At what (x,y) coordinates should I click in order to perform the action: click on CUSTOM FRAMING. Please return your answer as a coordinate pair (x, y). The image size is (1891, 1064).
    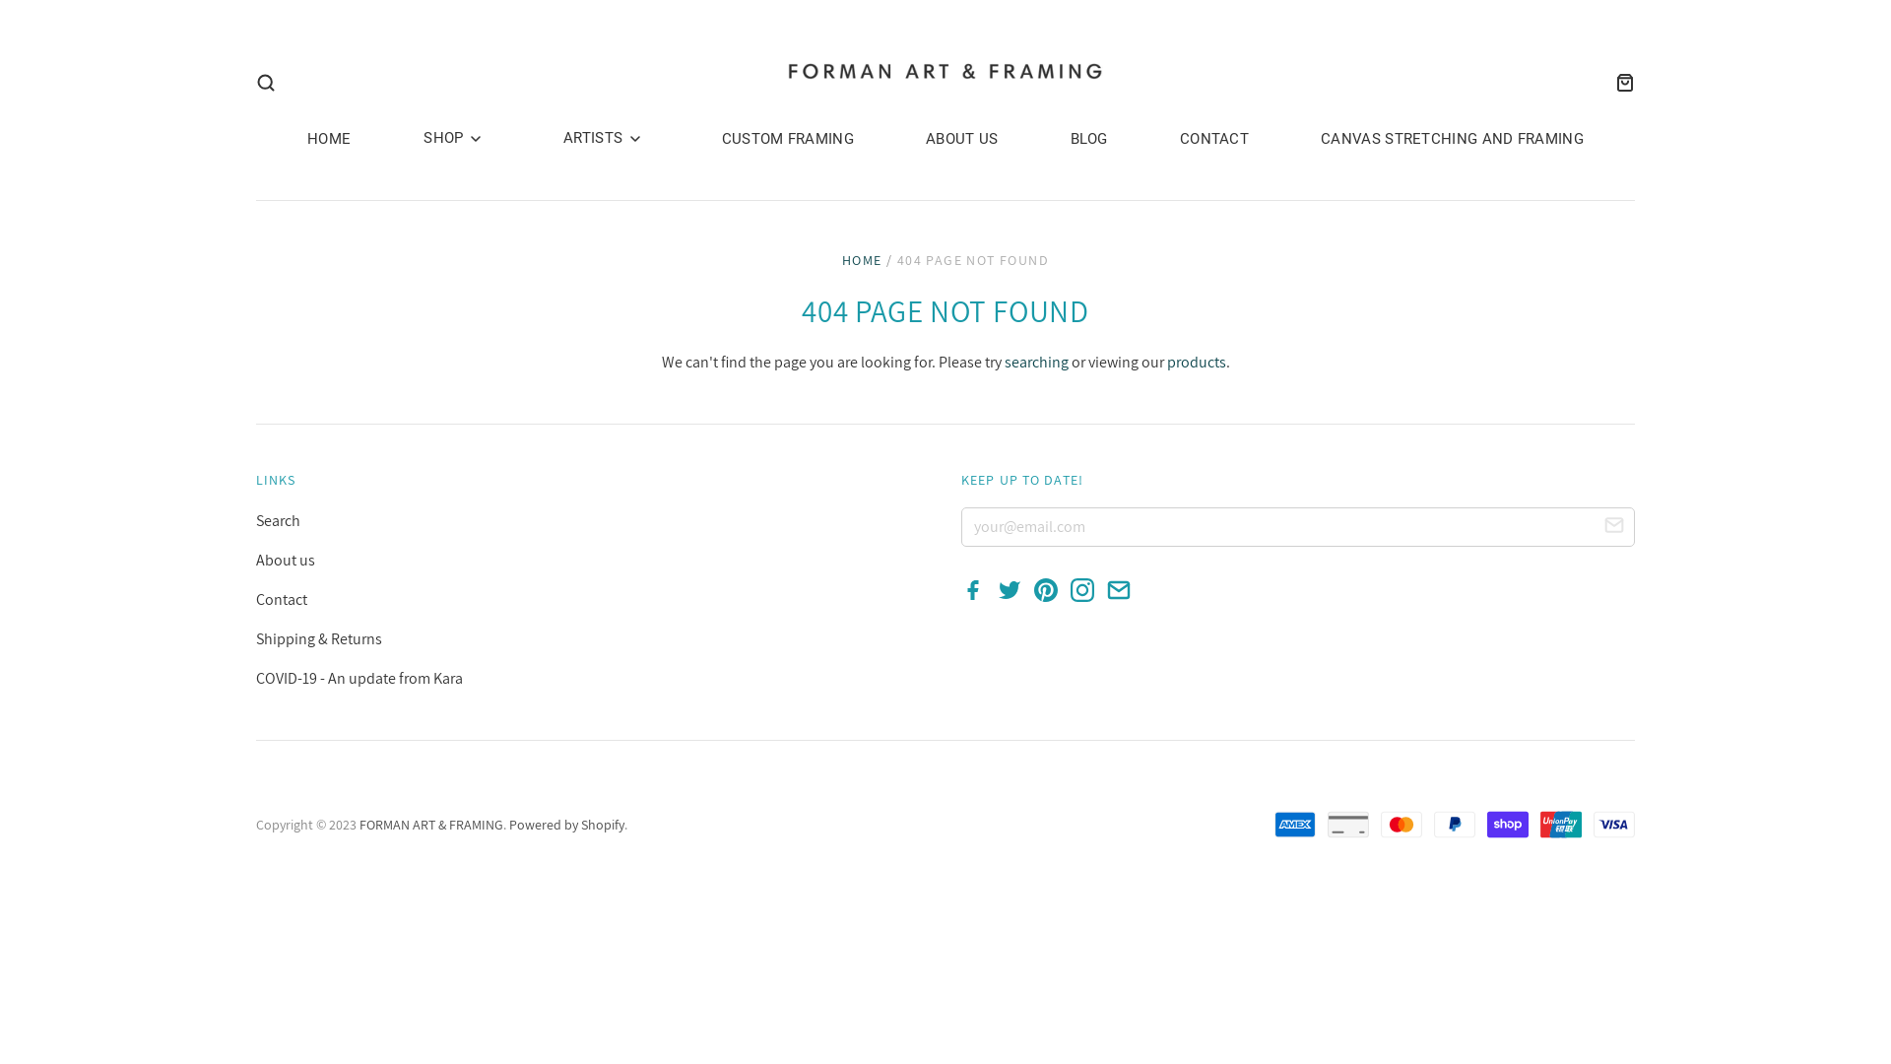
    Looking at the image, I should click on (778, 139).